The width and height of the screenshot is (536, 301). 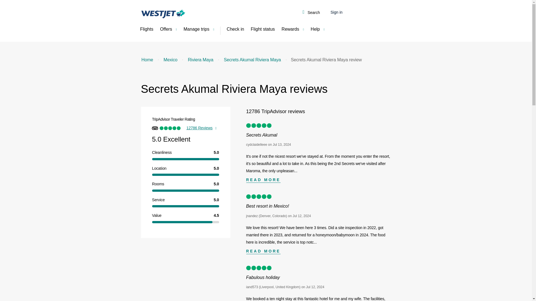 I want to click on Home, so click(x=147, y=60).